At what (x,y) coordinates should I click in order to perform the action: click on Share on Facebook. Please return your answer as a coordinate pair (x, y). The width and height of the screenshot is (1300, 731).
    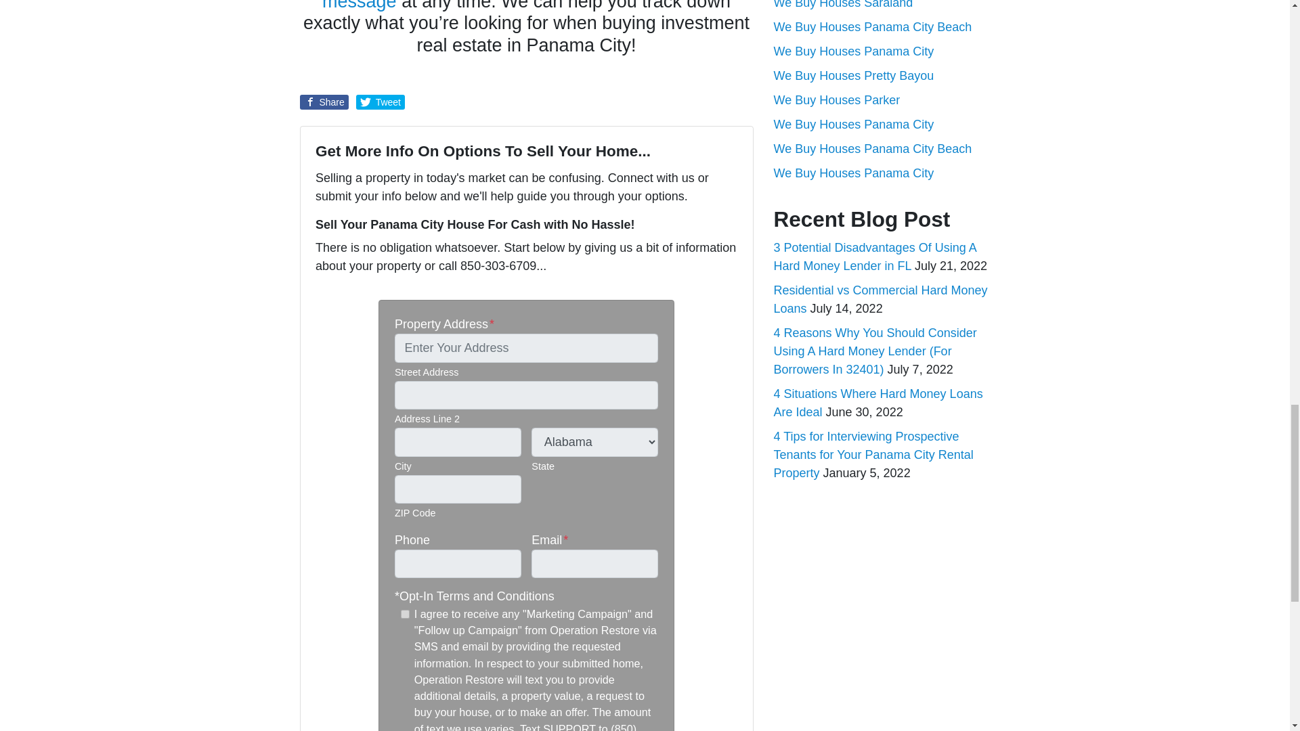
    Looking at the image, I should click on (324, 102).